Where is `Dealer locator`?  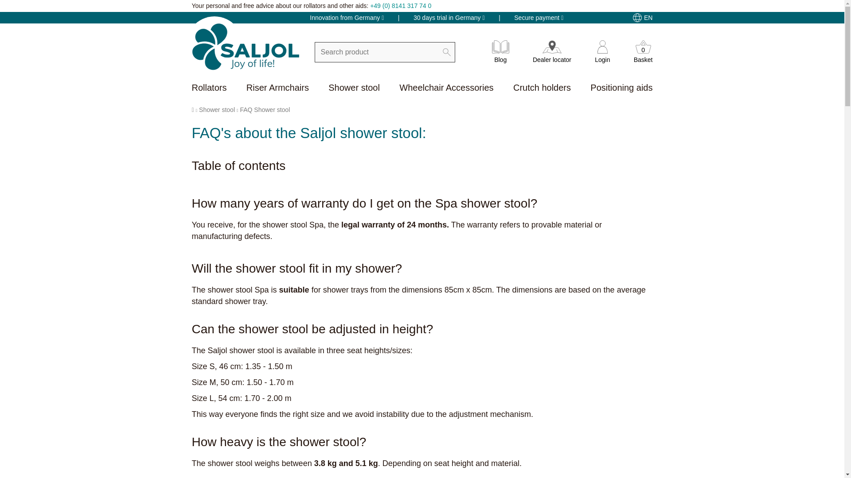
Dealer locator is located at coordinates (551, 56).